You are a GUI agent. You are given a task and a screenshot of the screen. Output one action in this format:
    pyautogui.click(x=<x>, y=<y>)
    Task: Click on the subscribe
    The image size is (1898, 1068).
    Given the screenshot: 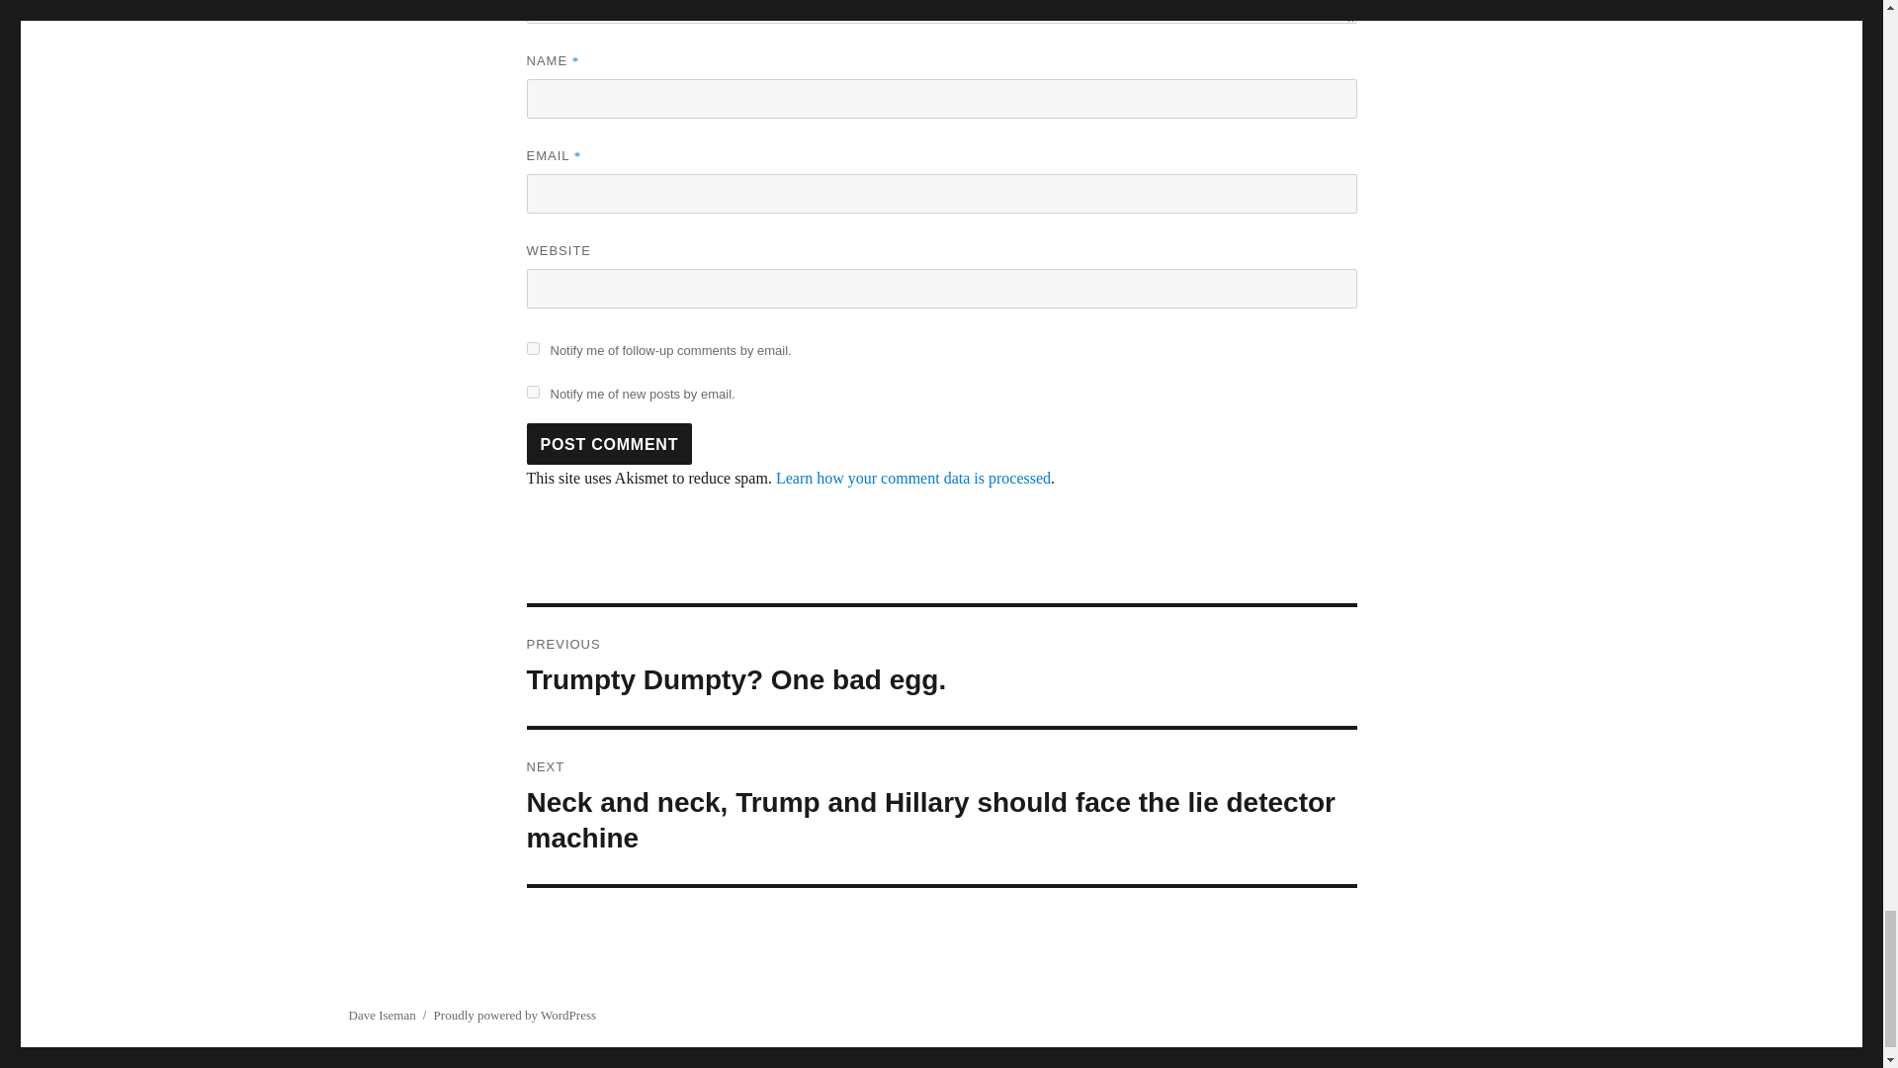 What is the action you would take?
    pyautogui.click(x=941, y=667)
    